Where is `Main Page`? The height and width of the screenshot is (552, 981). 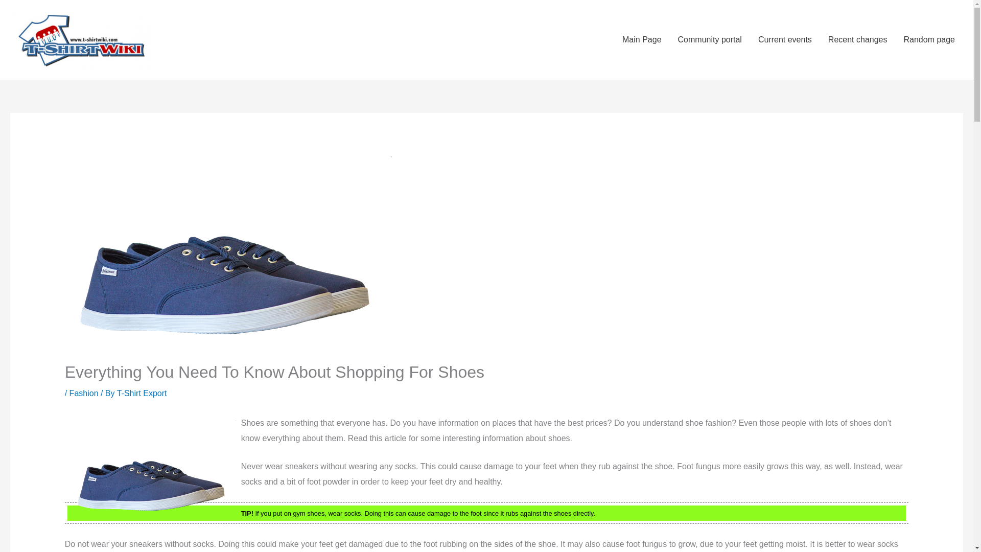 Main Page is located at coordinates (642, 40).